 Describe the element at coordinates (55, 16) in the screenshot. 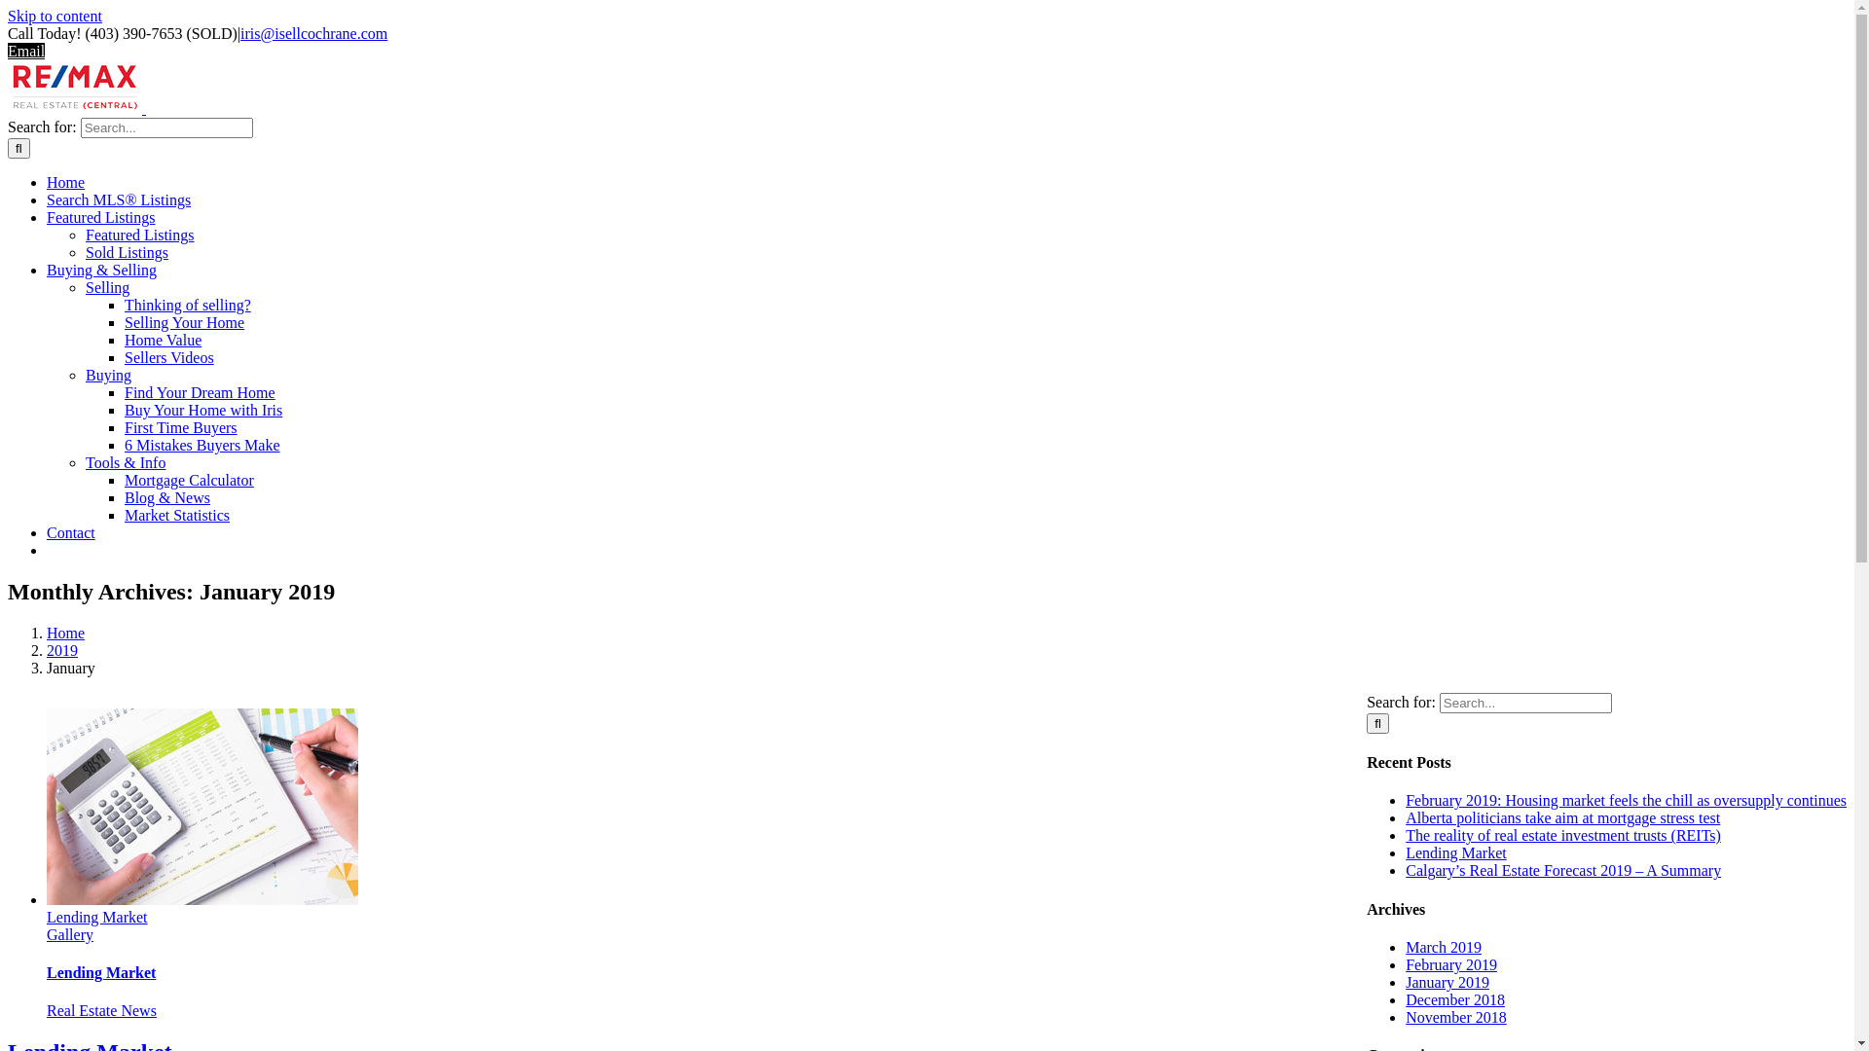

I see `Skip to content` at that location.